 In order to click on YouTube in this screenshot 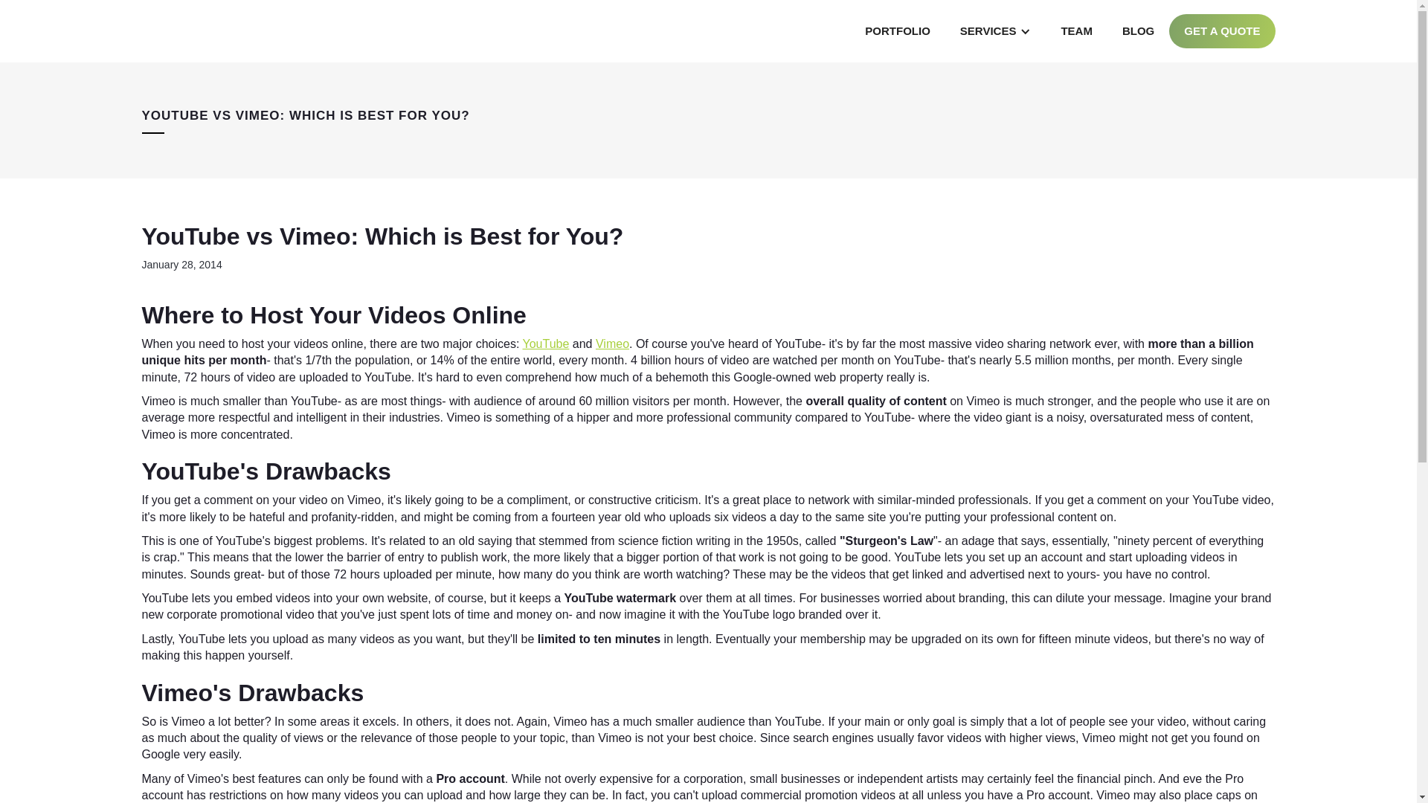, I will do `click(545, 344)`.